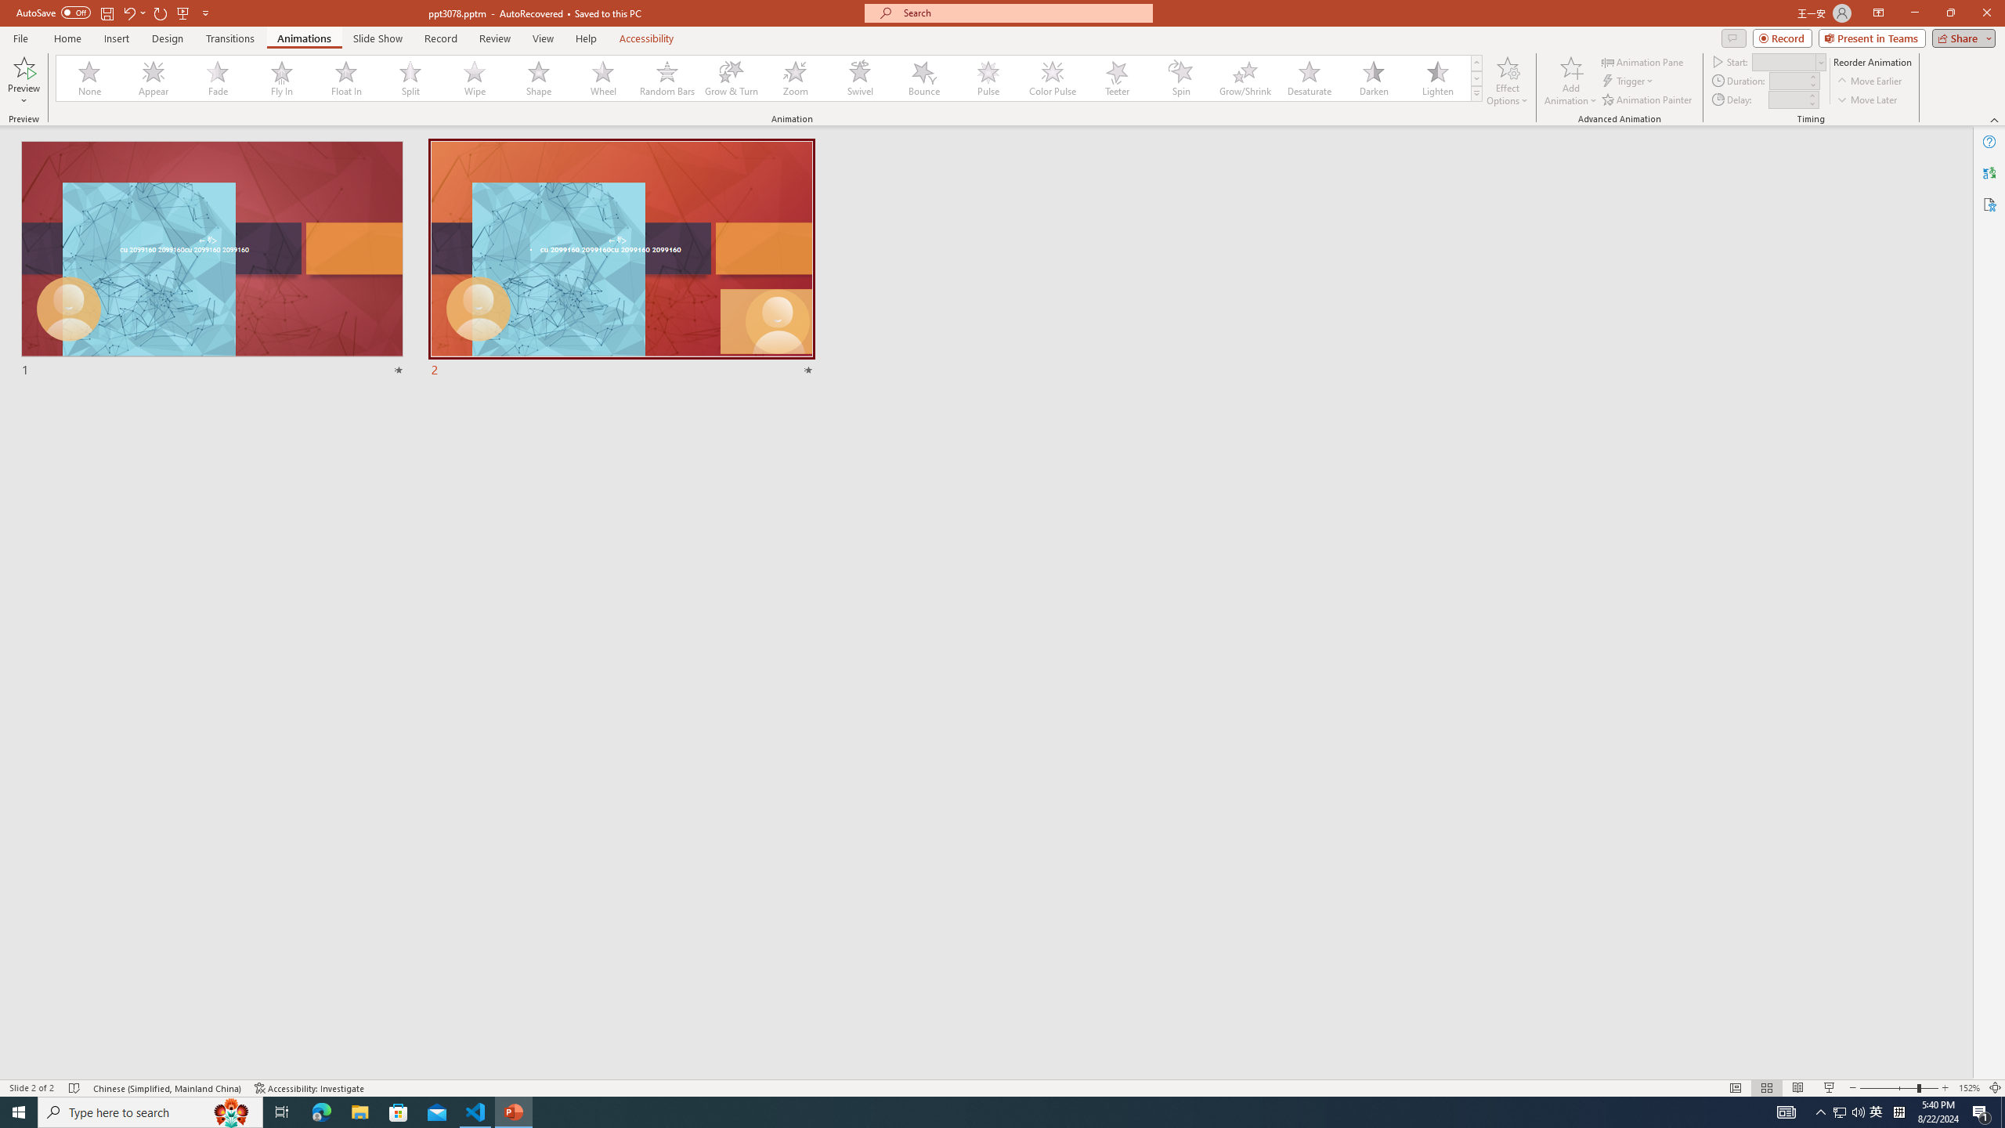 This screenshot has width=2005, height=1128. I want to click on Darken, so click(1373, 78).